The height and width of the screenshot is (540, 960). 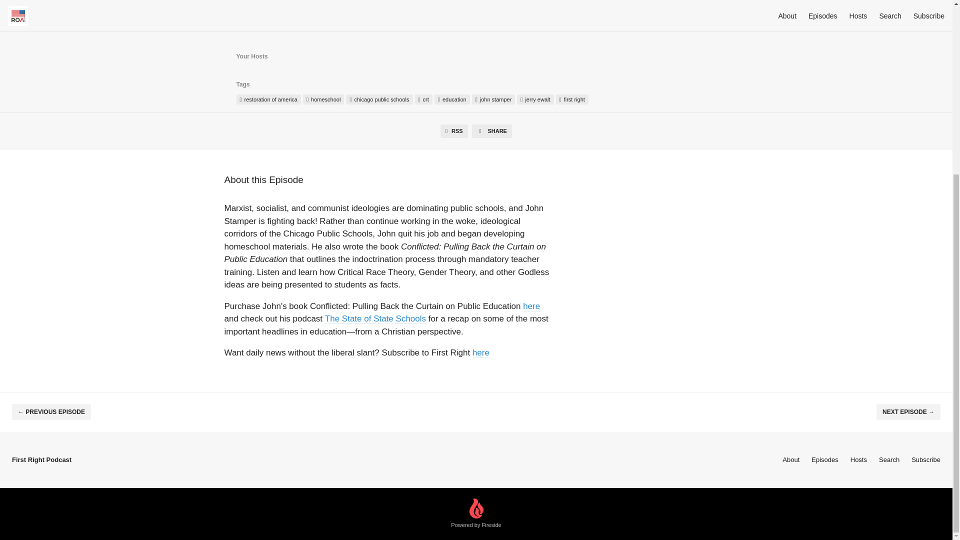 What do you see at coordinates (423, 99) in the screenshot?
I see `crt` at bounding box center [423, 99].